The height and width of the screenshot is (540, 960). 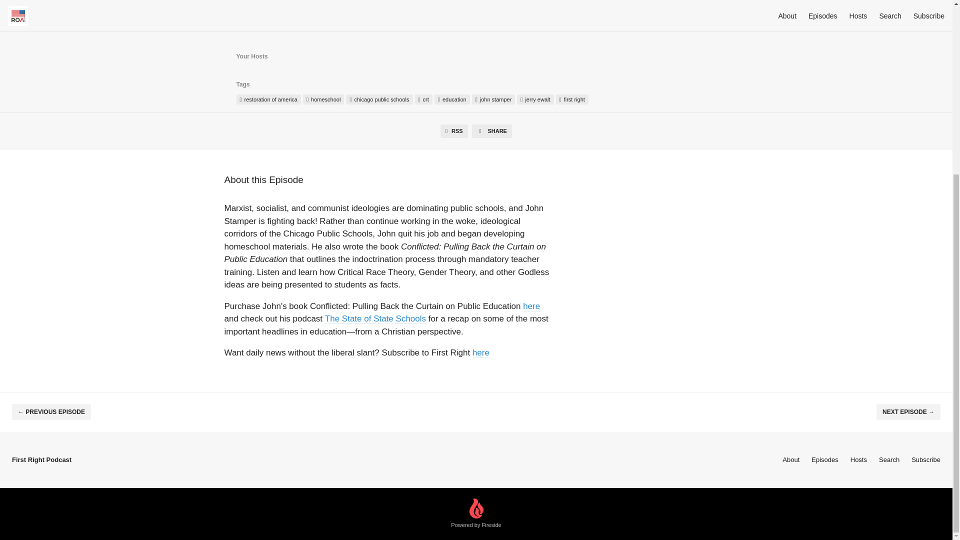 What do you see at coordinates (423, 99) in the screenshot?
I see `crt` at bounding box center [423, 99].